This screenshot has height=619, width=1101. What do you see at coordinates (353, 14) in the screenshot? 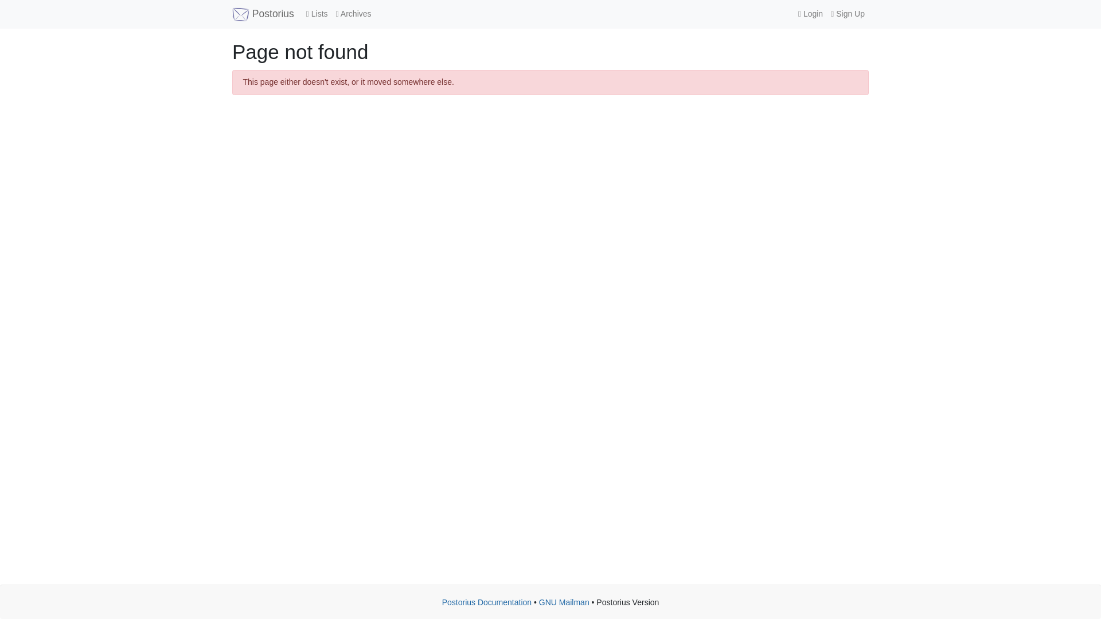
I see `Archives` at bounding box center [353, 14].